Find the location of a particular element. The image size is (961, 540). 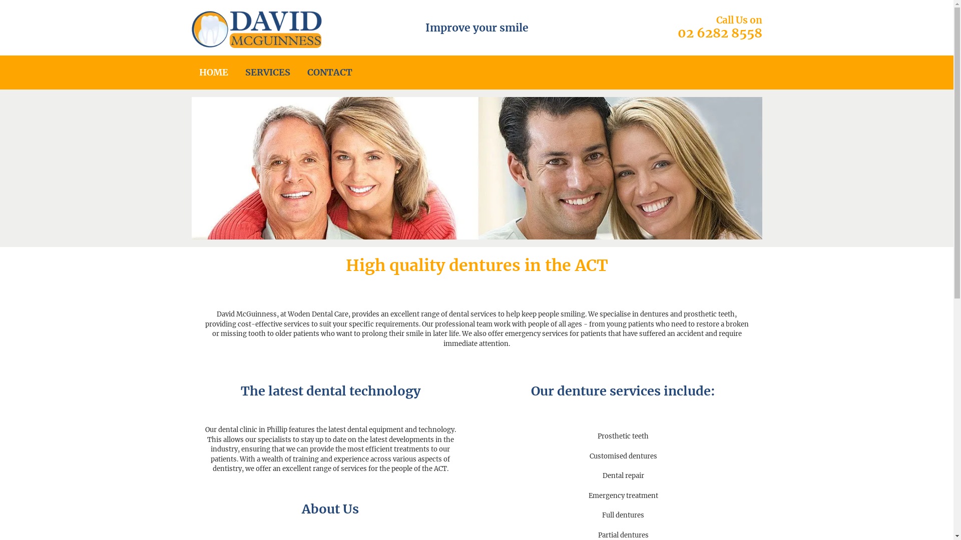

SERVICES is located at coordinates (267, 72).